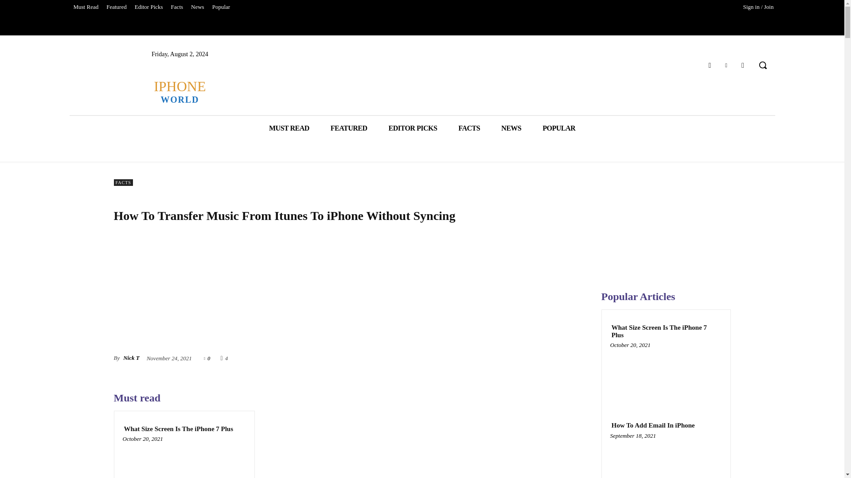  Describe the element at coordinates (184, 459) in the screenshot. I see `What Size Screen Is The iPhone 7 Plus` at that location.